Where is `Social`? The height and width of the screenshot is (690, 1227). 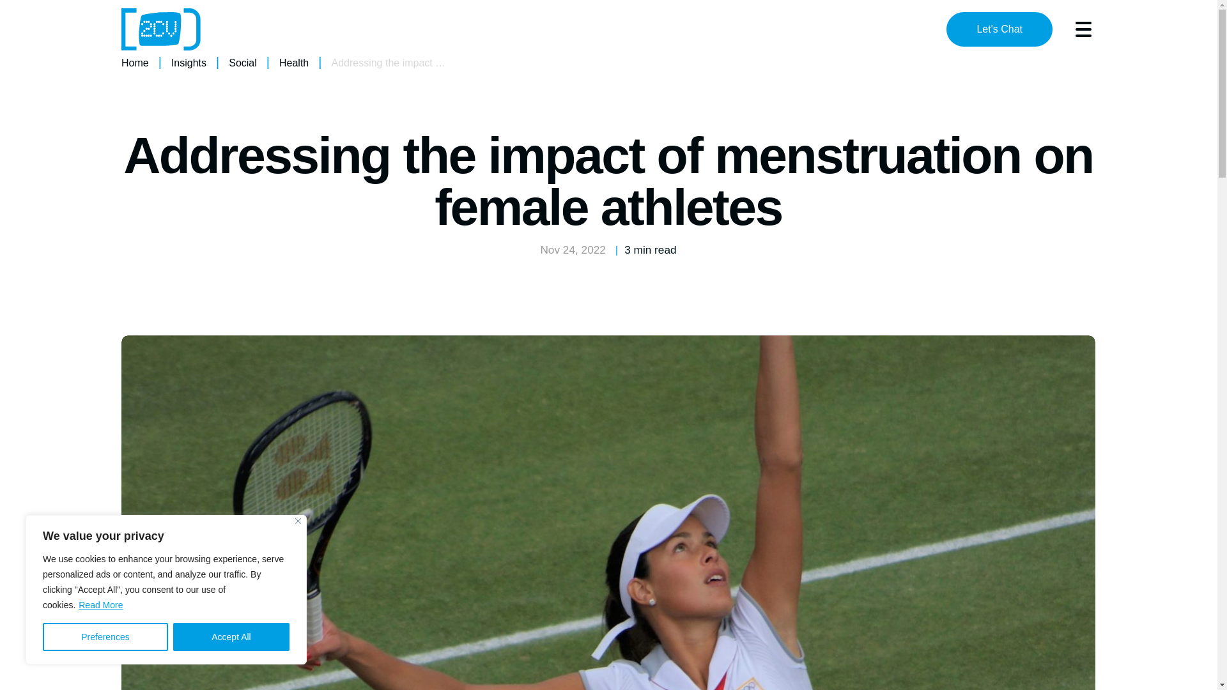
Social is located at coordinates (242, 63).